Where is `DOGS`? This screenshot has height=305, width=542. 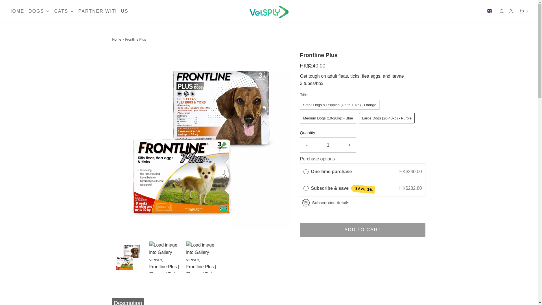
DOGS is located at coordinates (39, 11).